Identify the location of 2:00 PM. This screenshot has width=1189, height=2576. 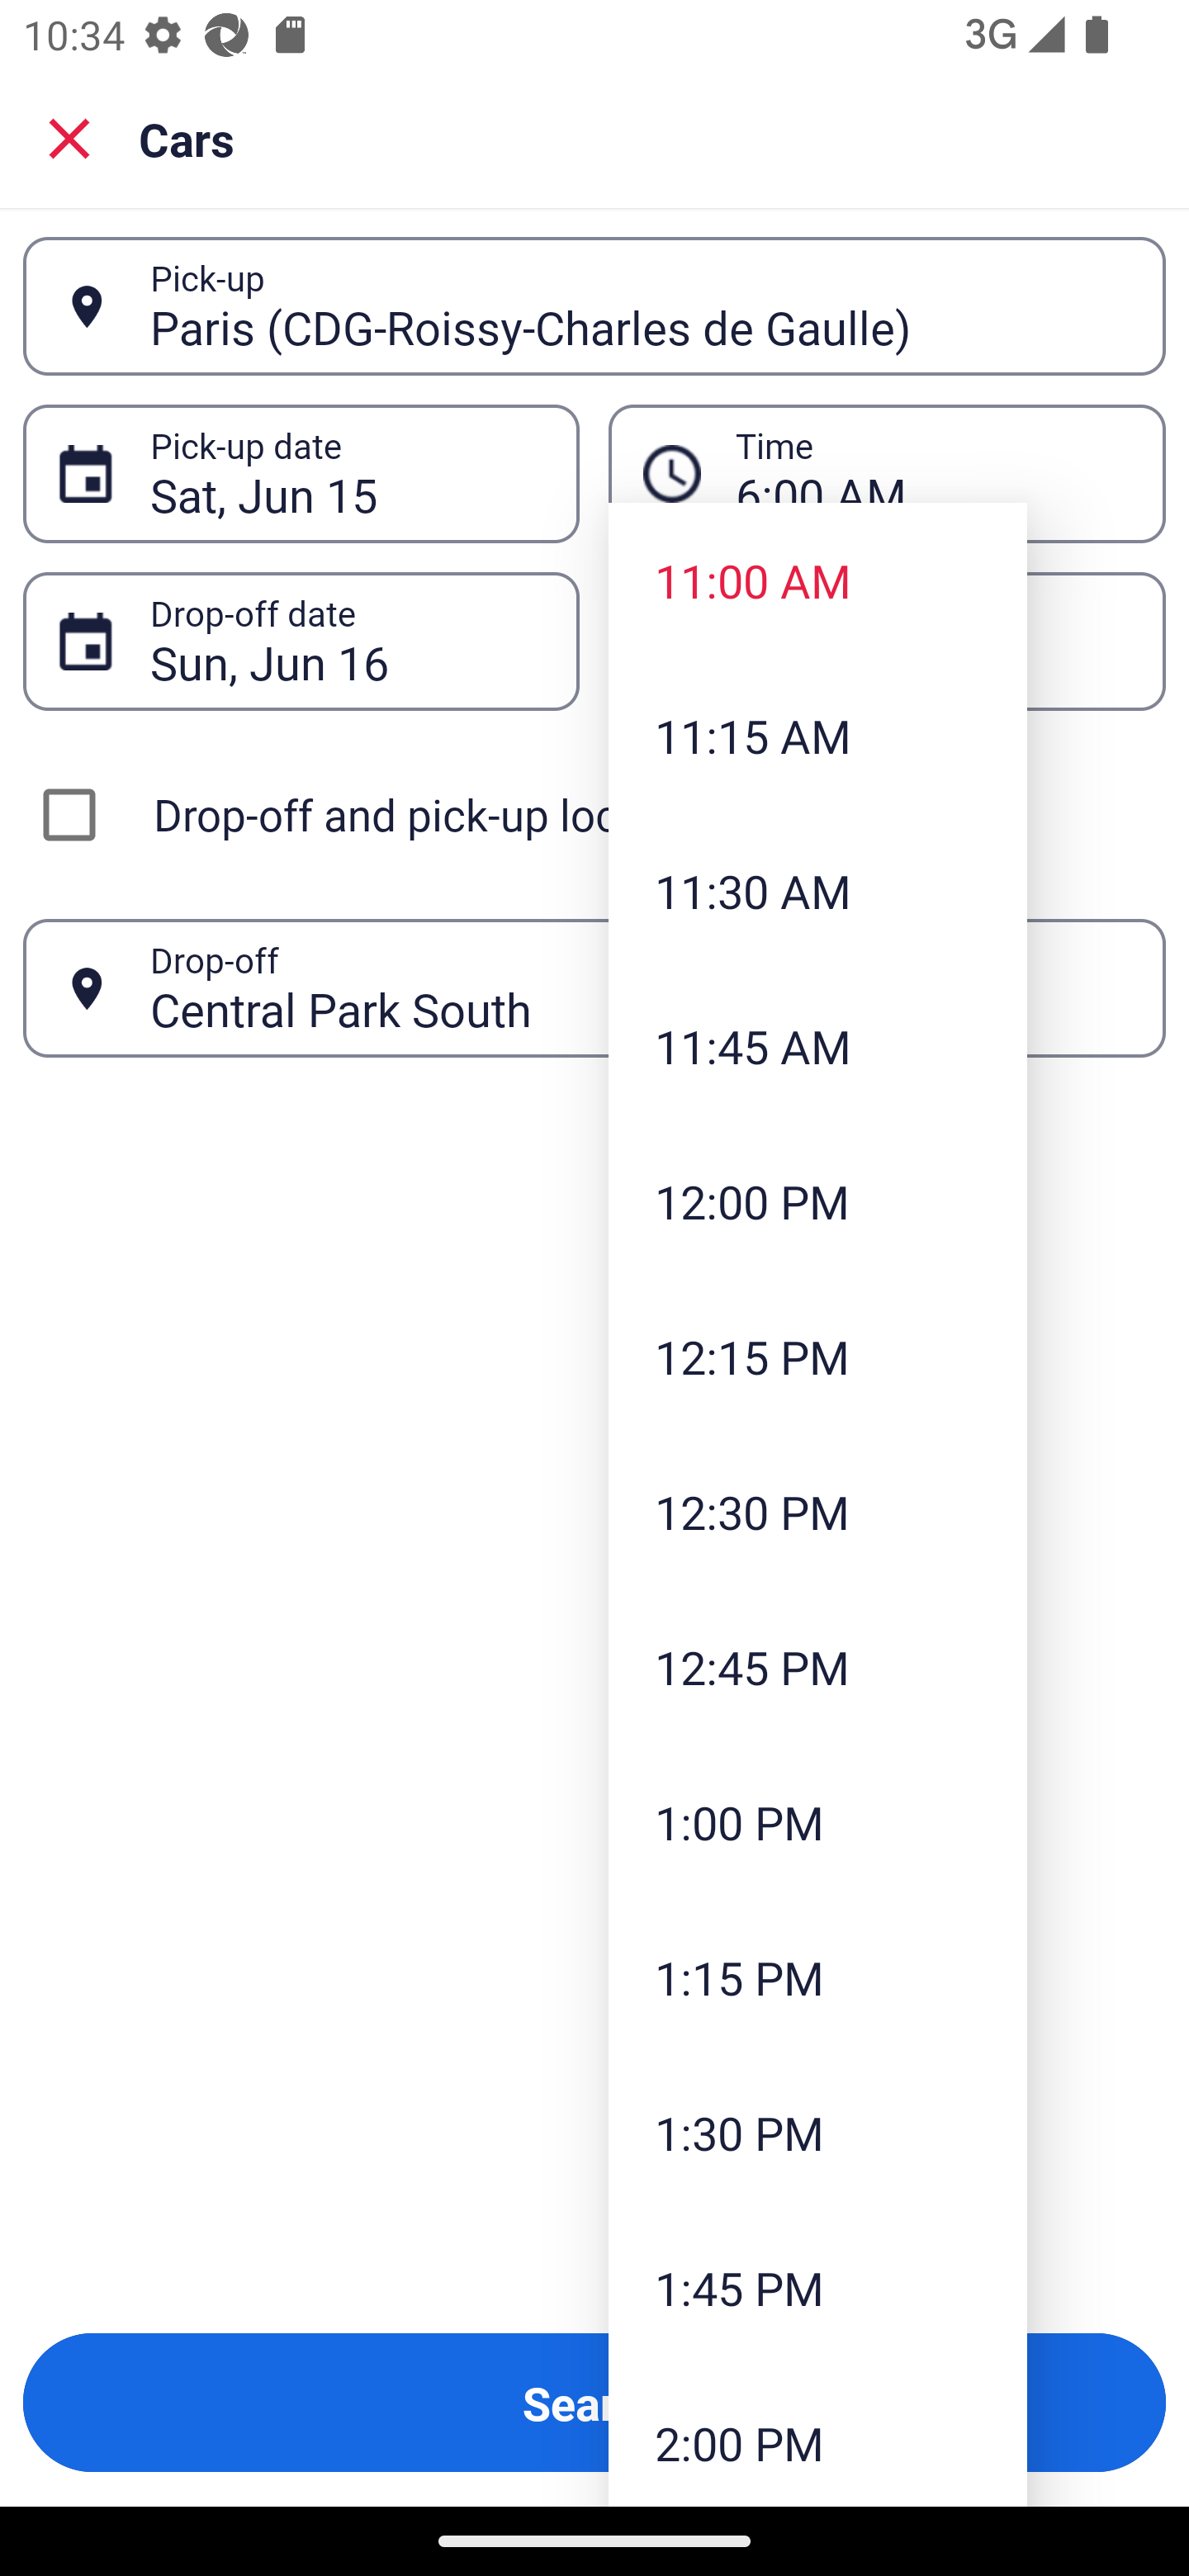
(817, 2436).